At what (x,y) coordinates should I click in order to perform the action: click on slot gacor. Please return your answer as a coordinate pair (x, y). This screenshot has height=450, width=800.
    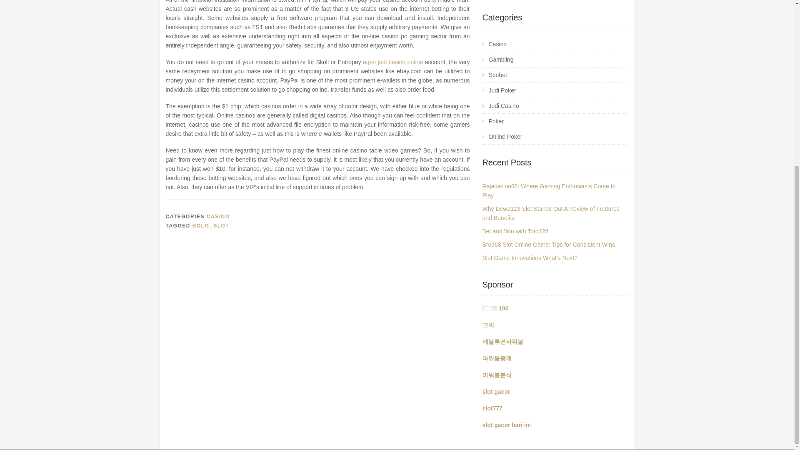
    Looking at the image, I should click on (496, 392).